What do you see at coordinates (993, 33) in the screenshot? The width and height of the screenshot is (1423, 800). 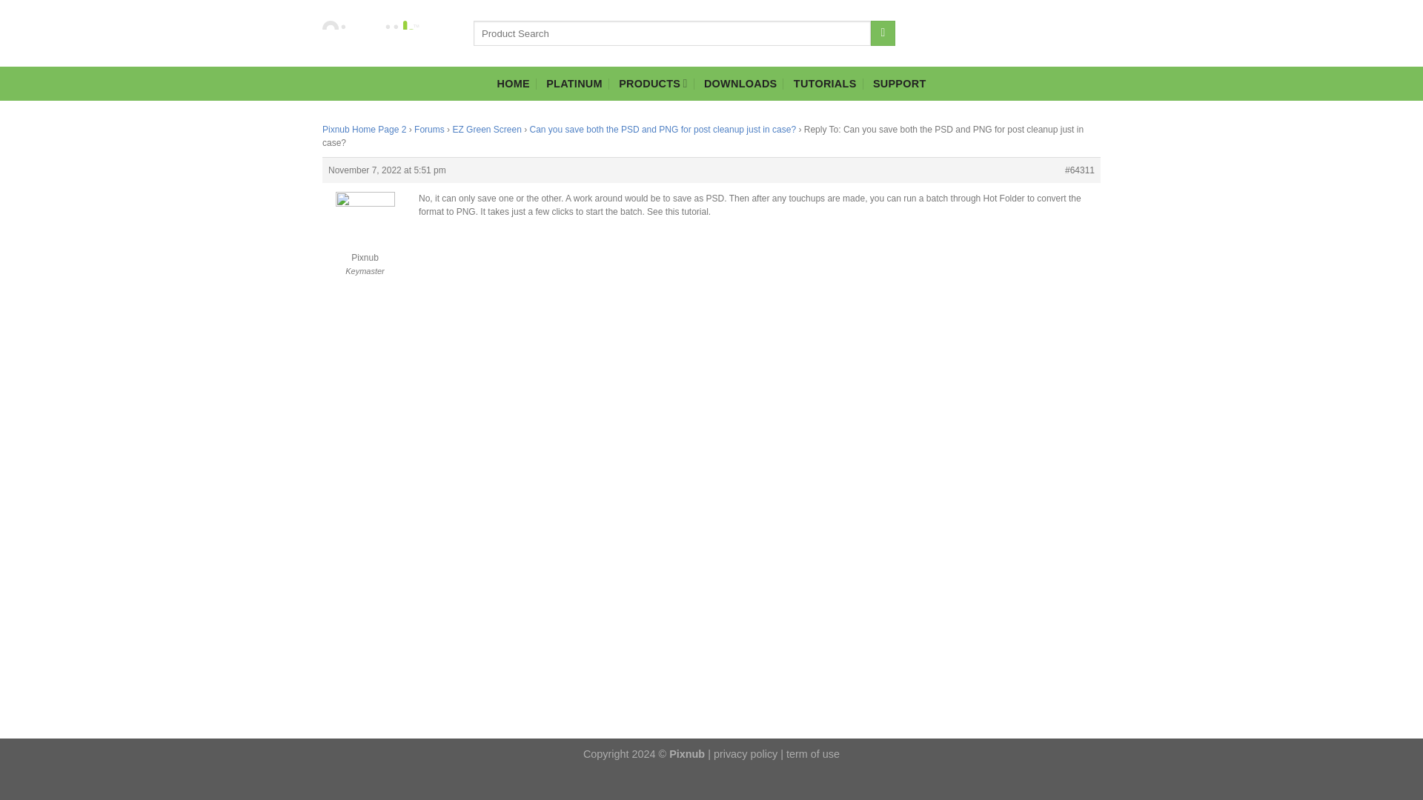 I see `LOGIN` at bounding box center [993, 33].